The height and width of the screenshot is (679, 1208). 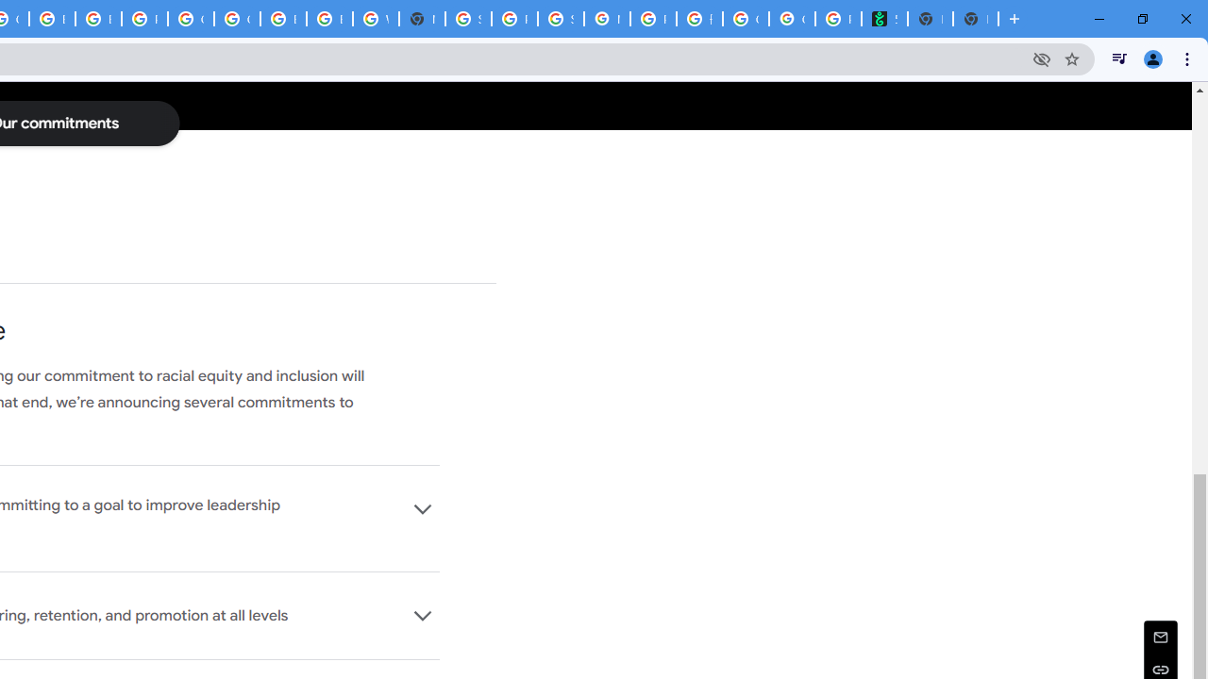 I want to click on Sign in - Google Accounts, so click(x=468, y=19).